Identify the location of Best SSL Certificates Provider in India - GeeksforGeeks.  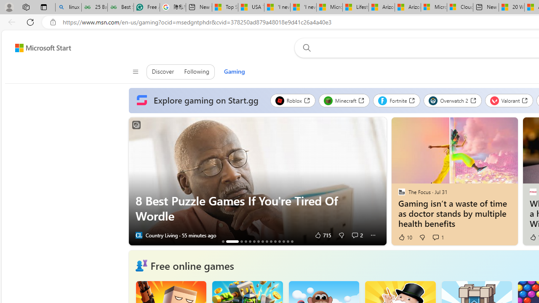
(120, 8).